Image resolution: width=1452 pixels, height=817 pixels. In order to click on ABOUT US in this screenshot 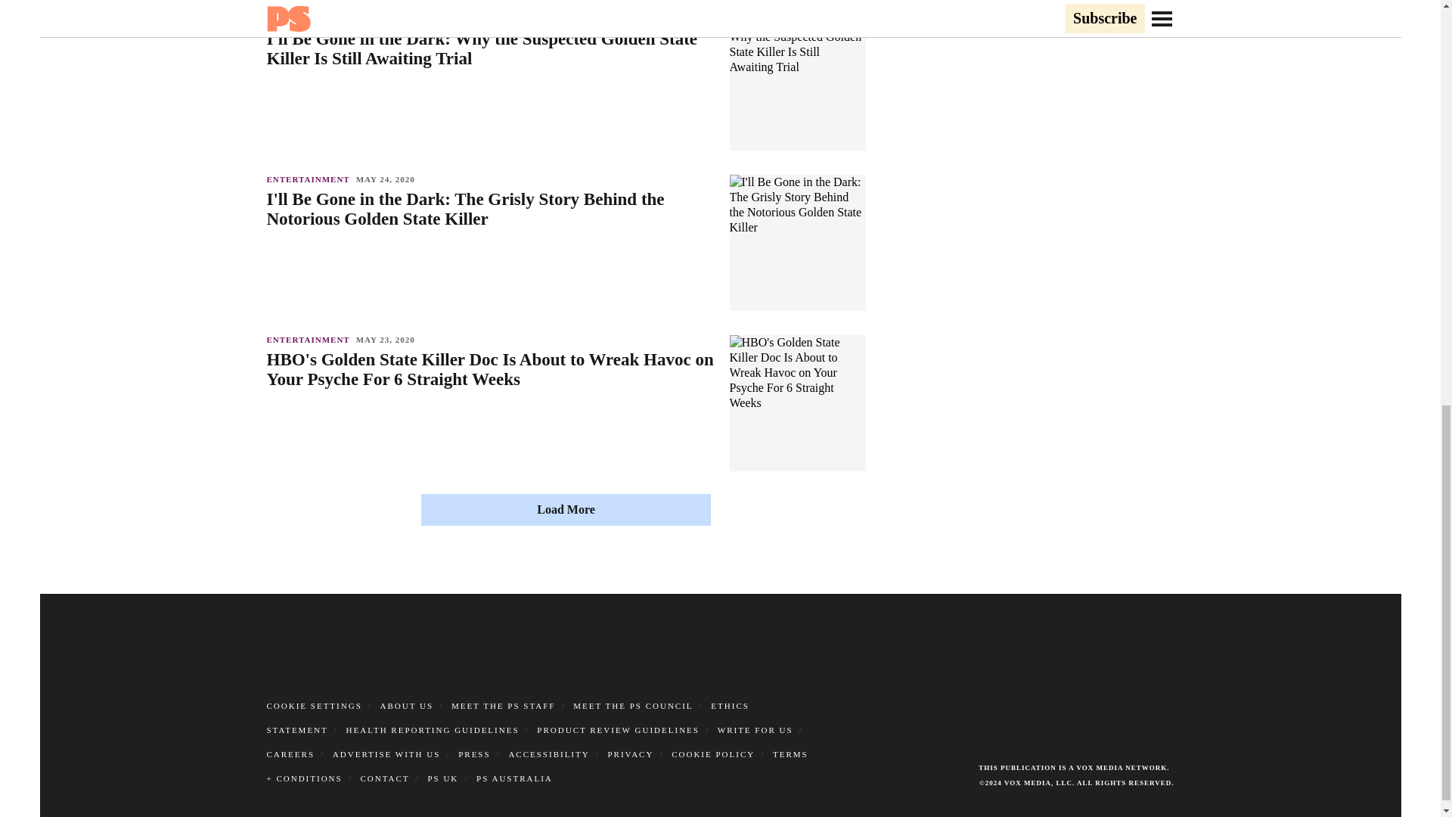, I will do `click(407, 705)`.